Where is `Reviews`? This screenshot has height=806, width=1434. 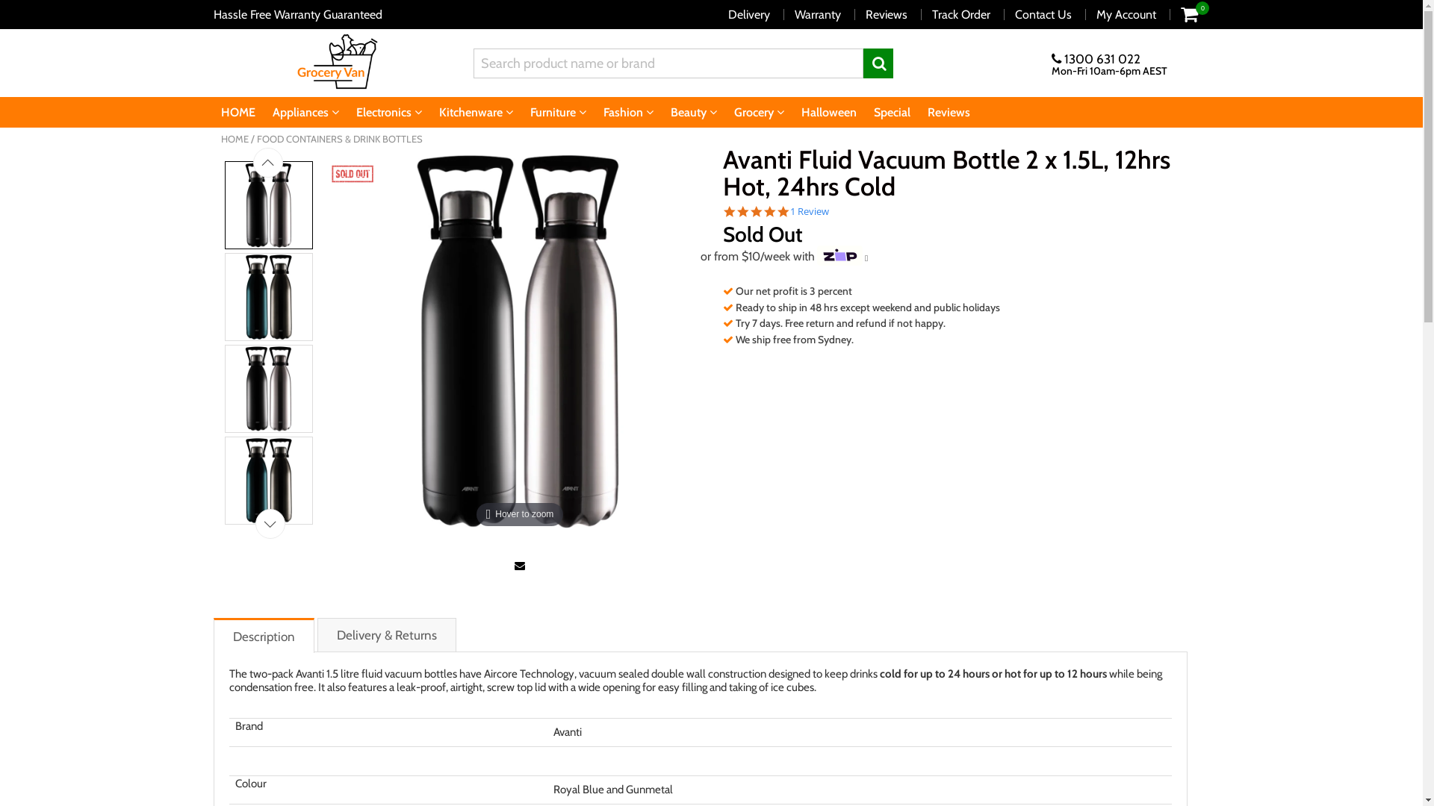
Reviews is located at coordinates (887, 15).